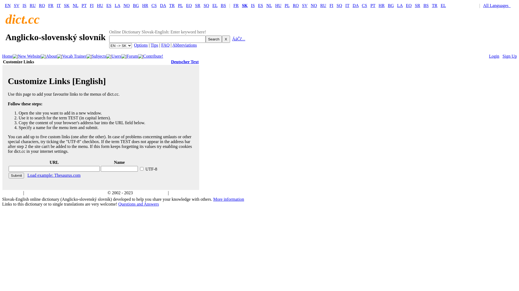 This screenshot has width=519, height=291. I want to click on HR, so click(382, 5).